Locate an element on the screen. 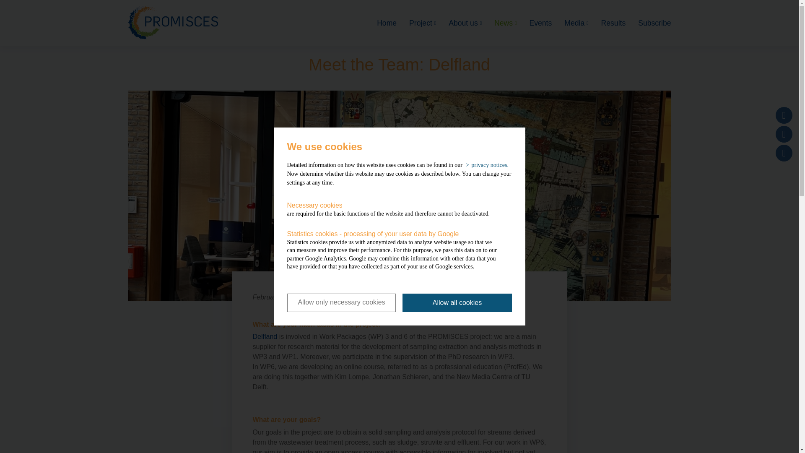  Project is located at coordinates (416, 23).